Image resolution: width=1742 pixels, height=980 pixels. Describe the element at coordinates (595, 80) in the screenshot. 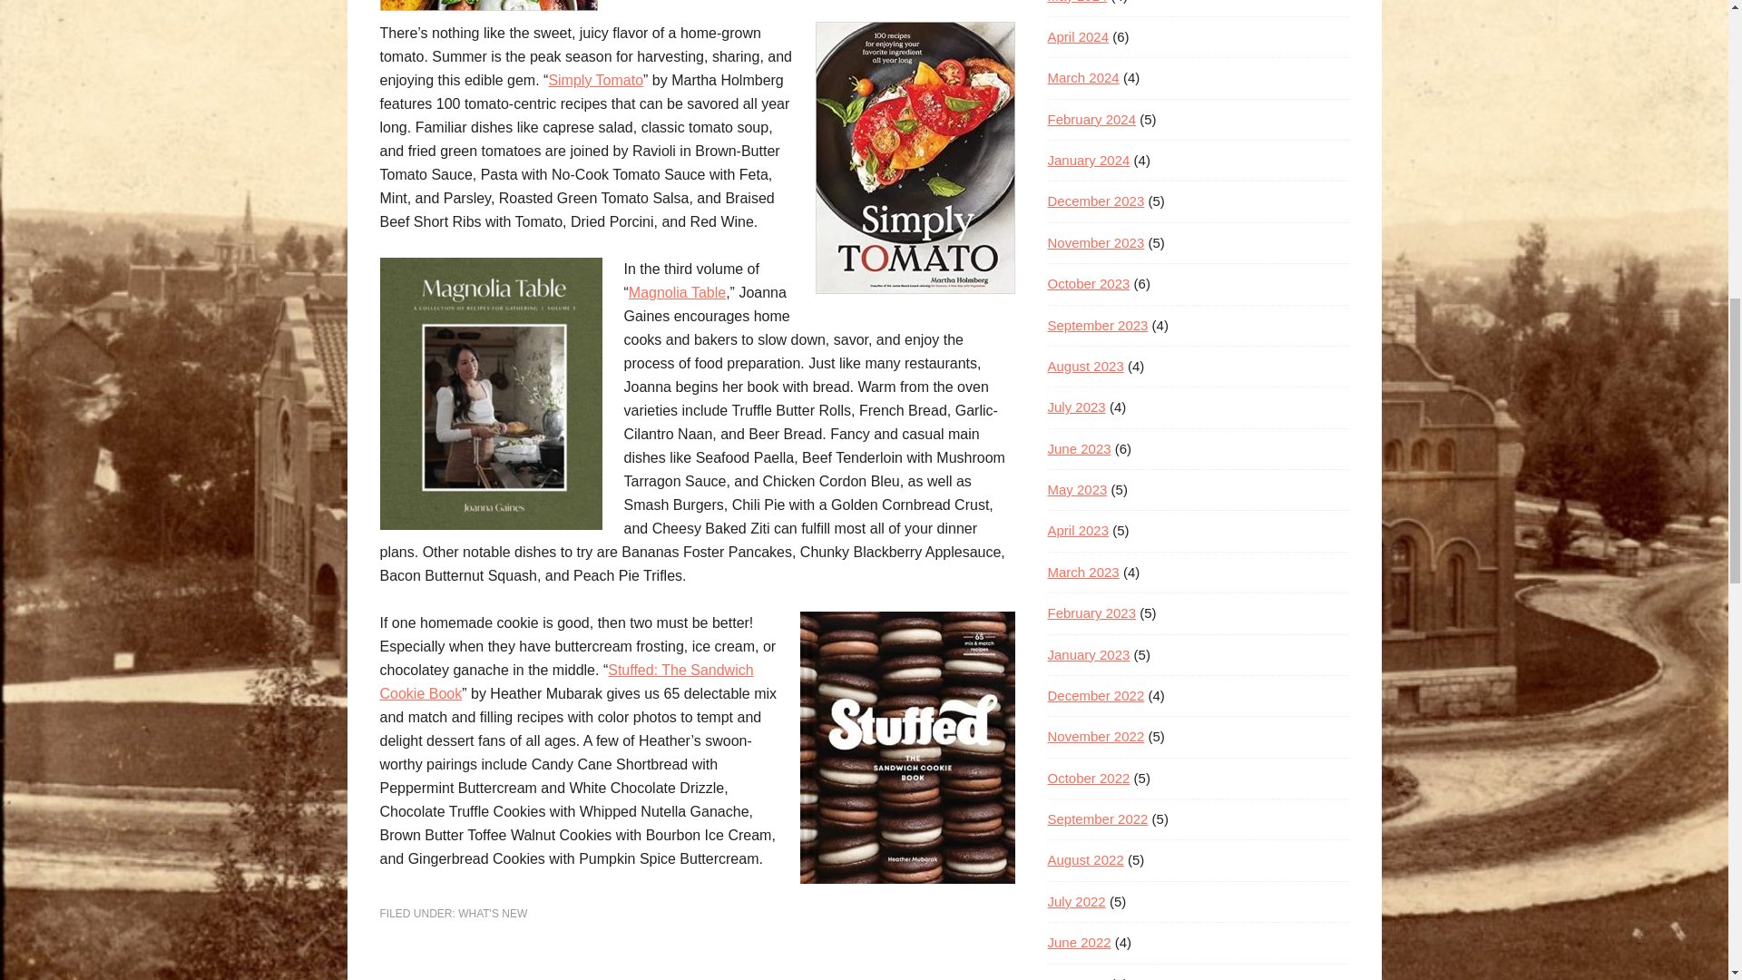

I see `Simply Tomato` at that location.